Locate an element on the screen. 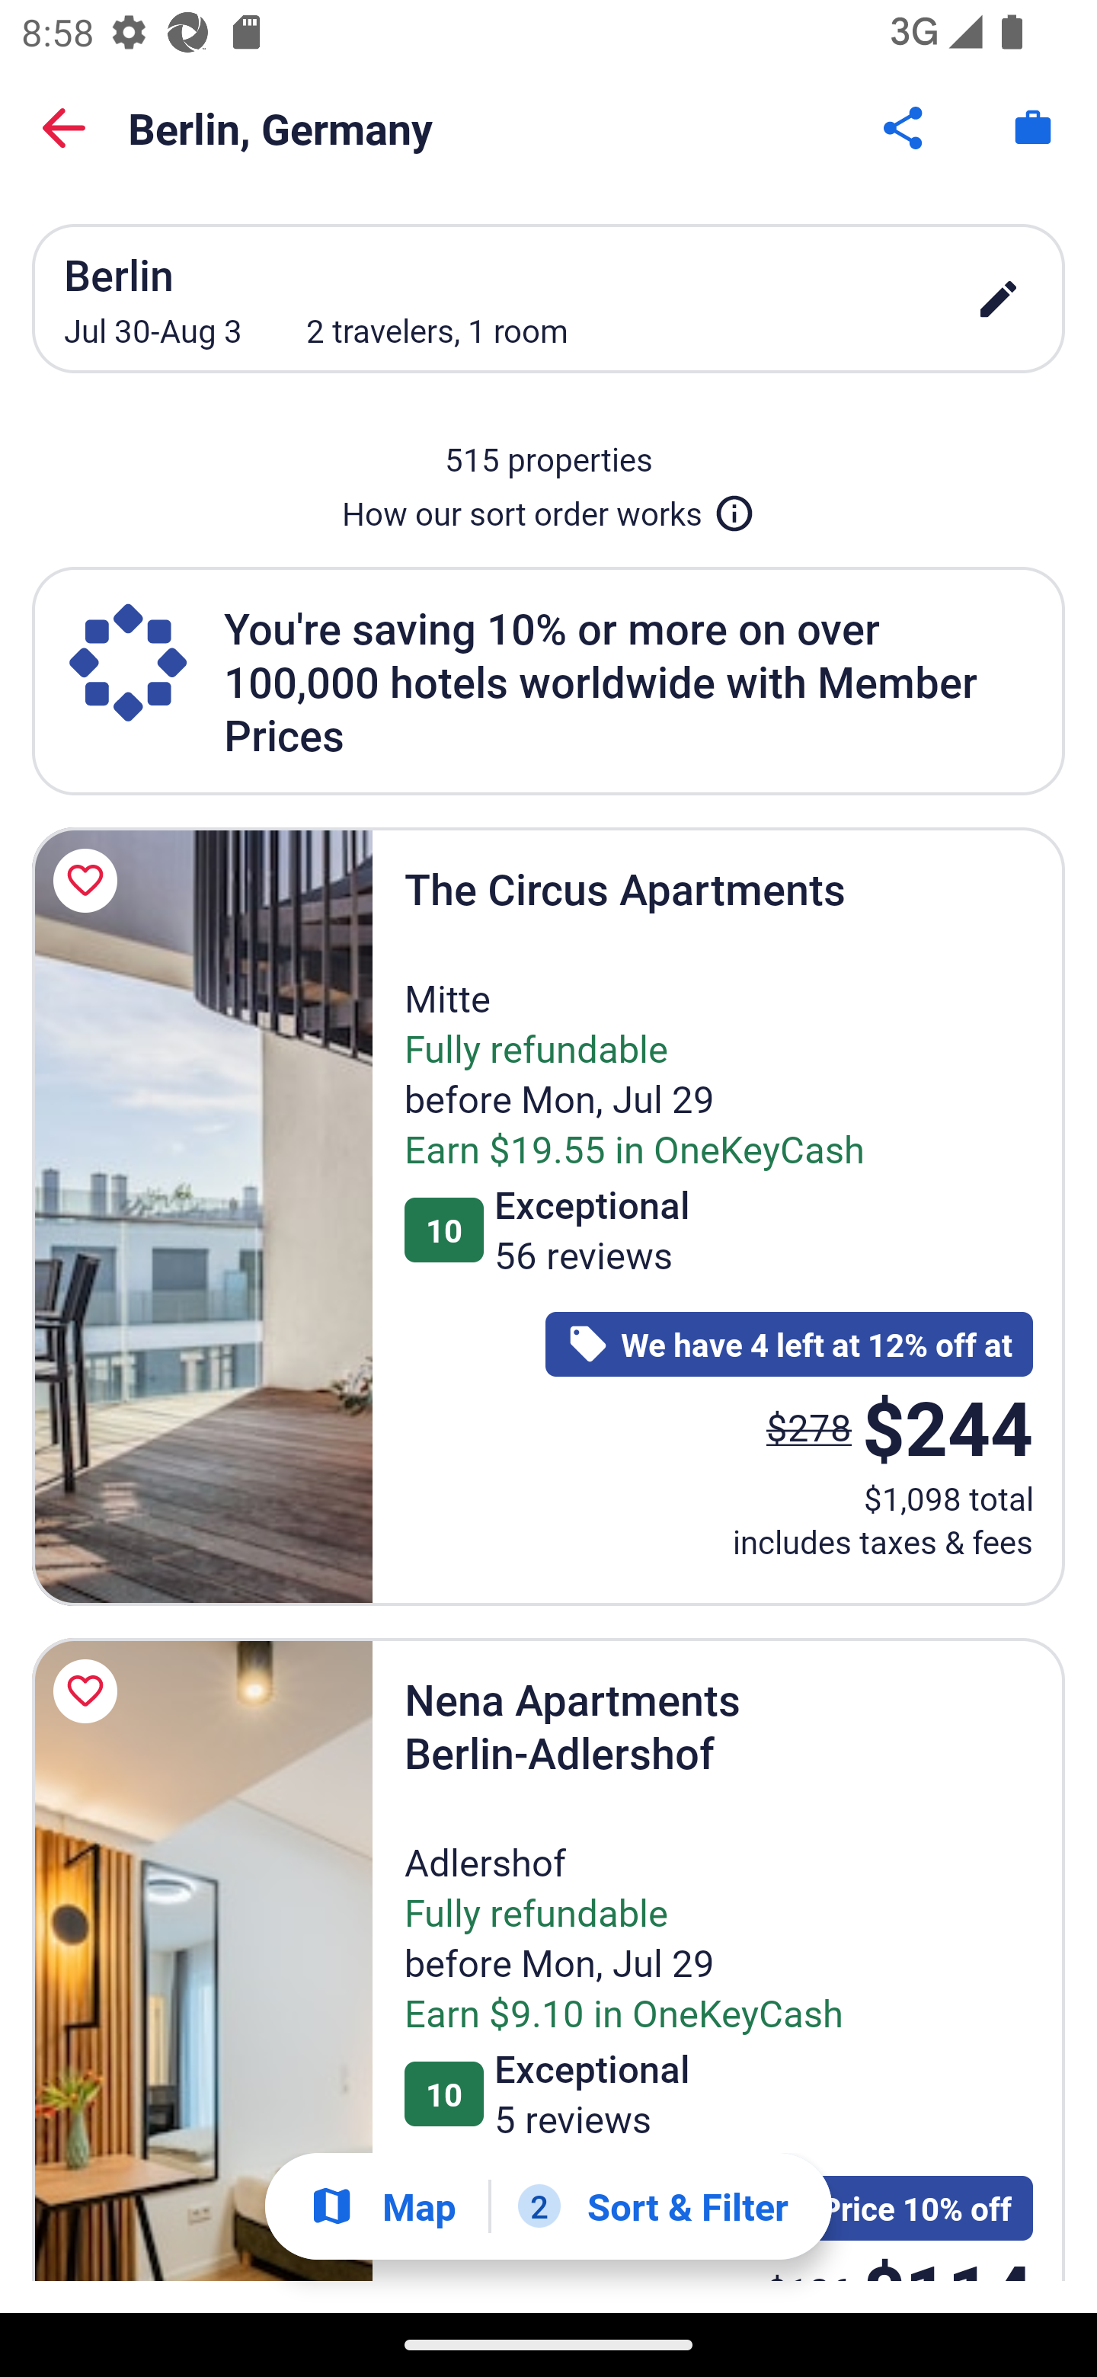  Save The Circus Apartments to a trip is located at coordinates (90, 881).